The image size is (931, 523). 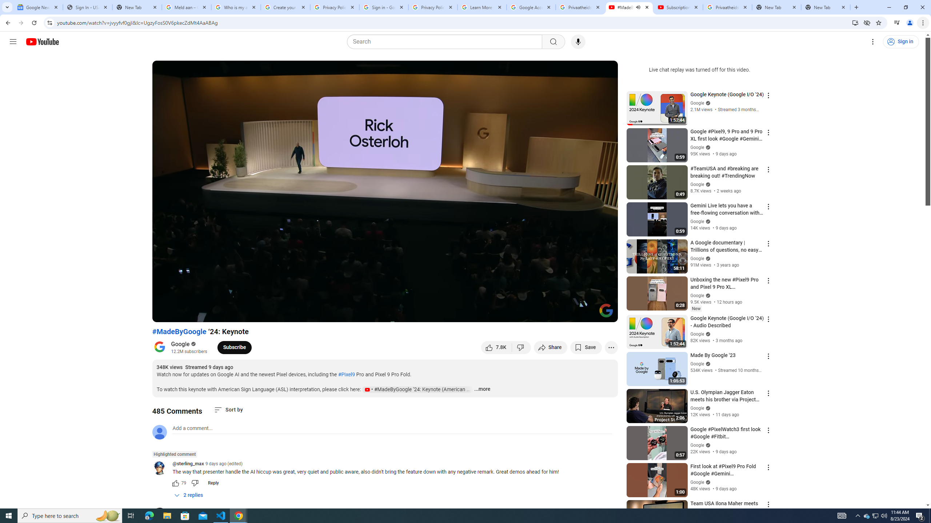 What do you see at coordinates (201, 511) in the screenshot?
I see `9 days ago` at bounding box center [201, 511].